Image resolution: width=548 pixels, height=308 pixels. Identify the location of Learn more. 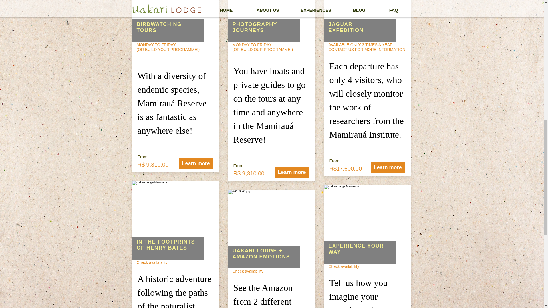
(292, 172).